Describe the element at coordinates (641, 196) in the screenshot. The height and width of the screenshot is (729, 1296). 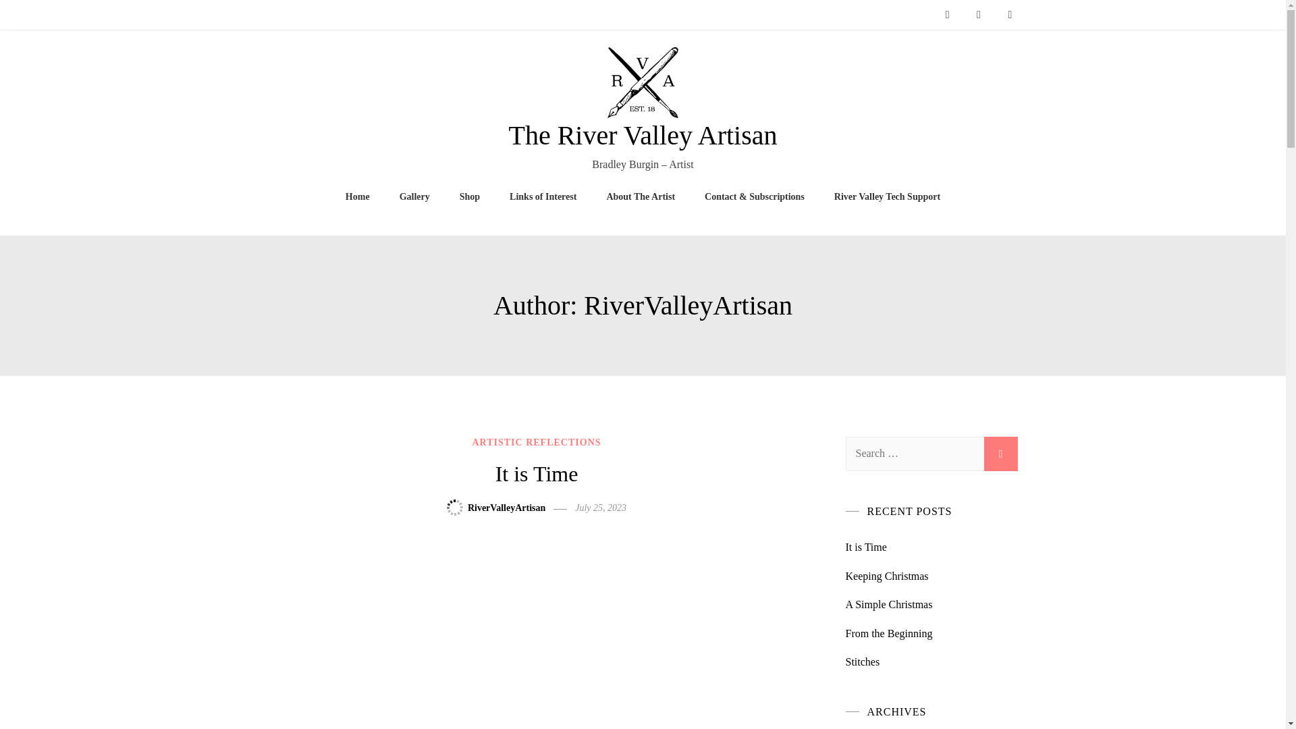
I see `About The Artist` at that location.